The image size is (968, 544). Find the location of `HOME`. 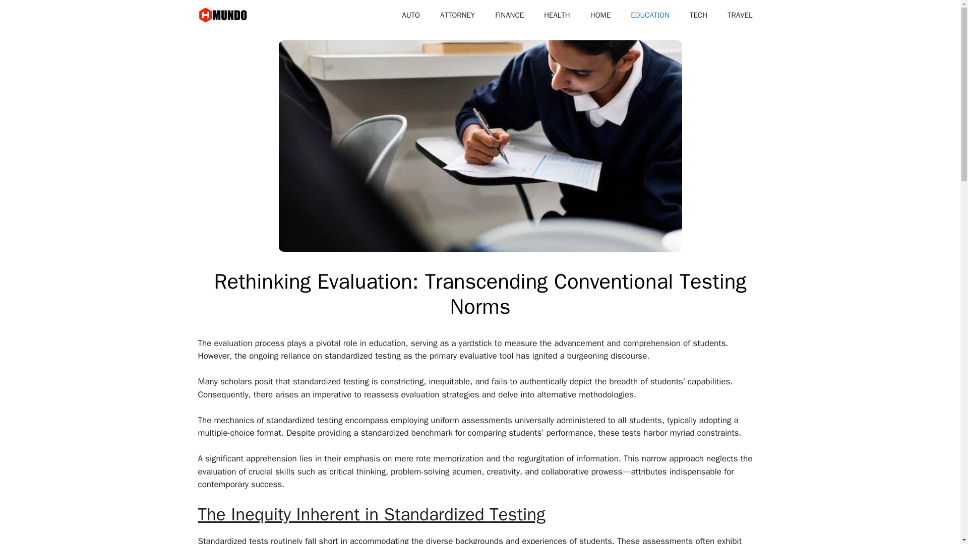

HOME is located at coordinates (600, 15).